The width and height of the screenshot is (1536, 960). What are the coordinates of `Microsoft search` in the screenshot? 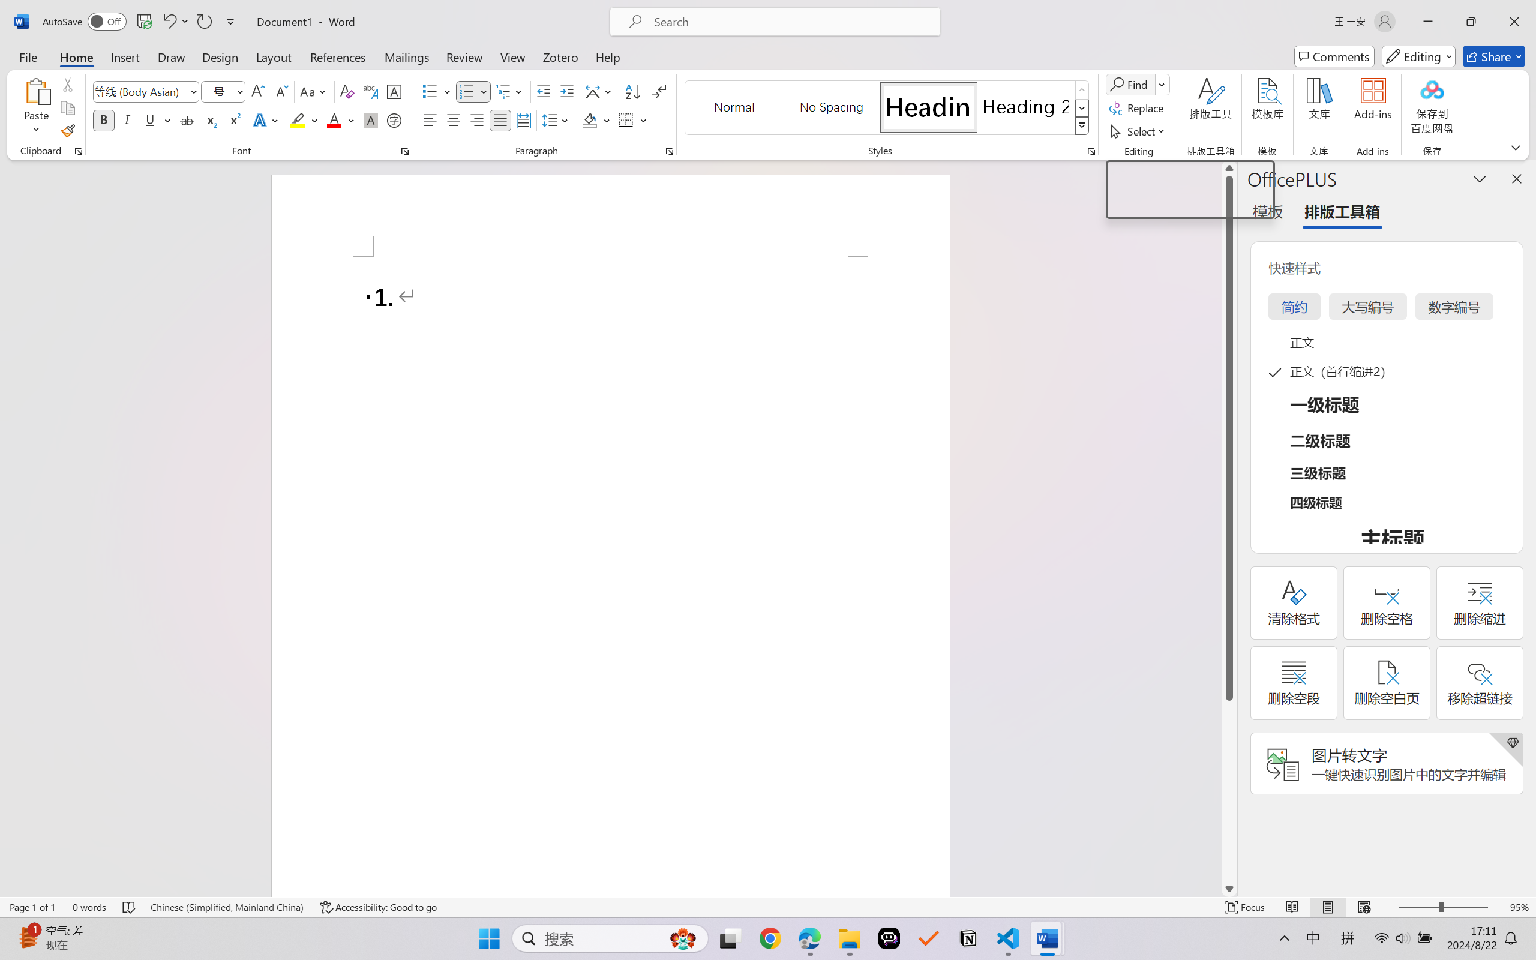 It's located at (791, 22).